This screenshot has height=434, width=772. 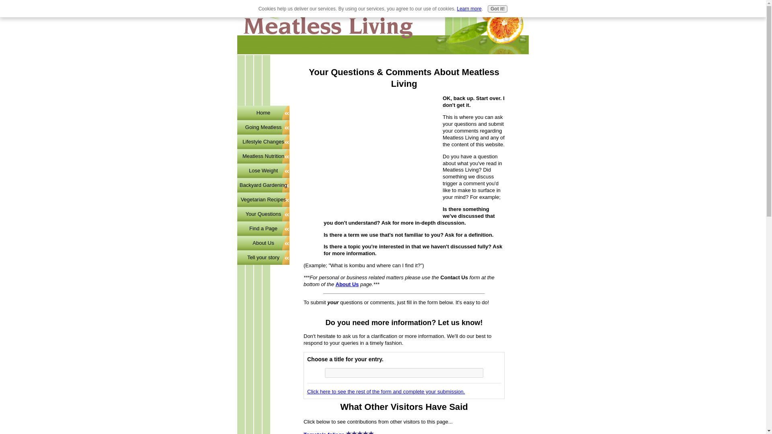 I want to click on Advertisement, so click(x=371, y=151).